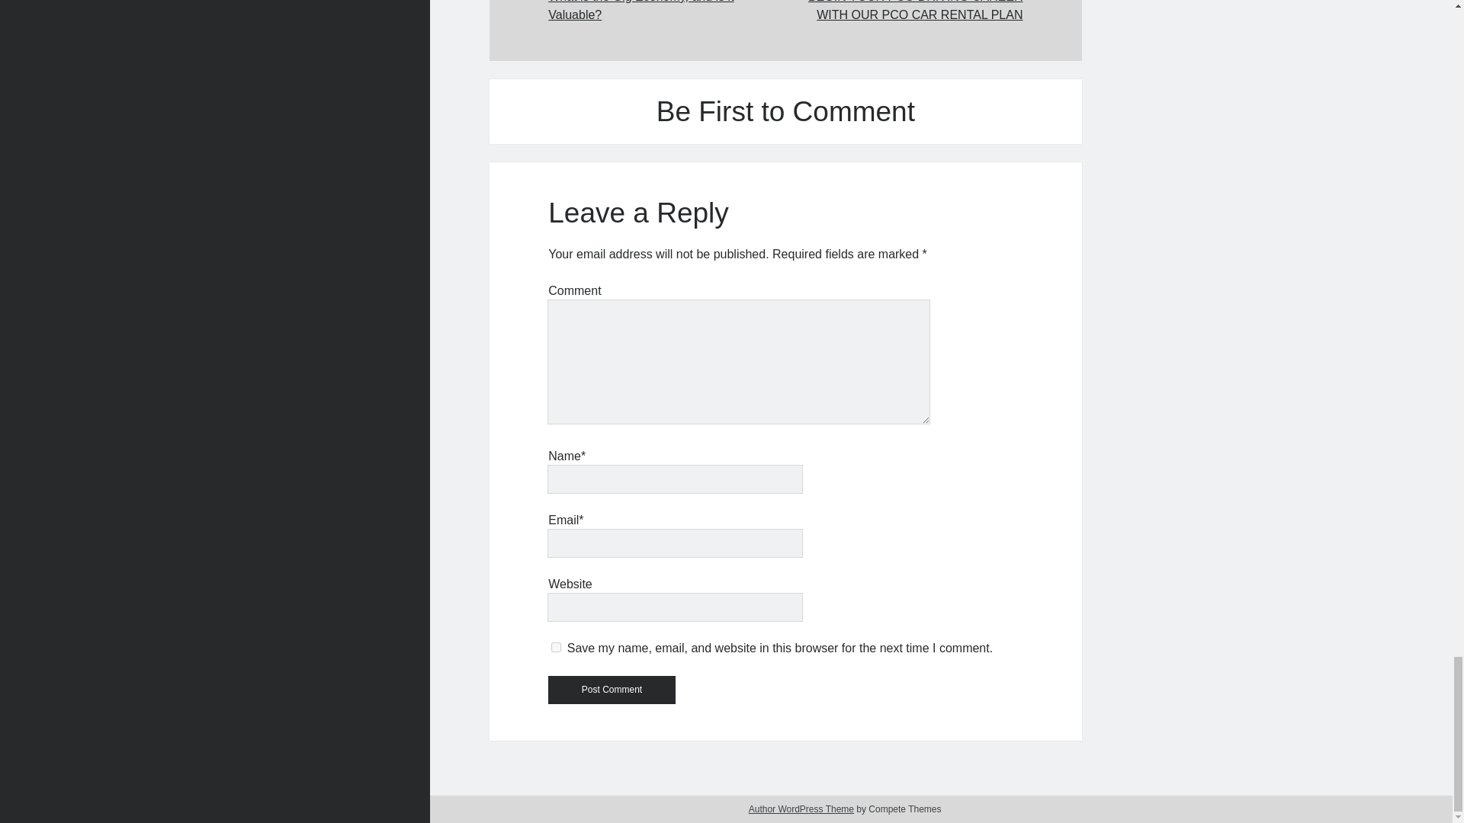 This screenshot has width=1464, height=823. Describe the element at coordinates (903, 12) in the screenshot. I see `BEGIN YOUR PCO DRIVING CAREER WITH OUR PCO CAR RENTAL PLAN` at that location.